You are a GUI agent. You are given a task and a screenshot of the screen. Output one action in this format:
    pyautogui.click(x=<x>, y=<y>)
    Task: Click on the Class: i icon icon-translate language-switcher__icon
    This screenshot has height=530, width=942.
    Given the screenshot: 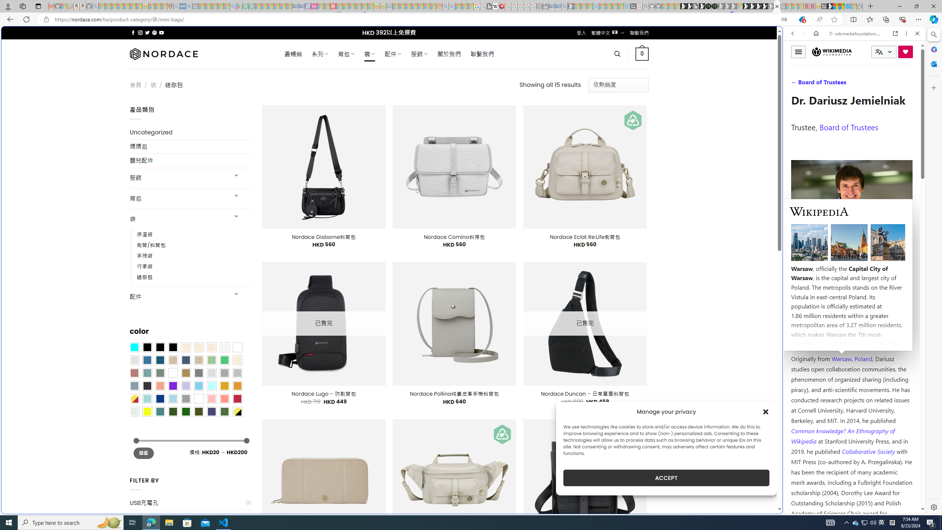 What is the action you would take?
    pyautogui.click(x=879, y=52)
    